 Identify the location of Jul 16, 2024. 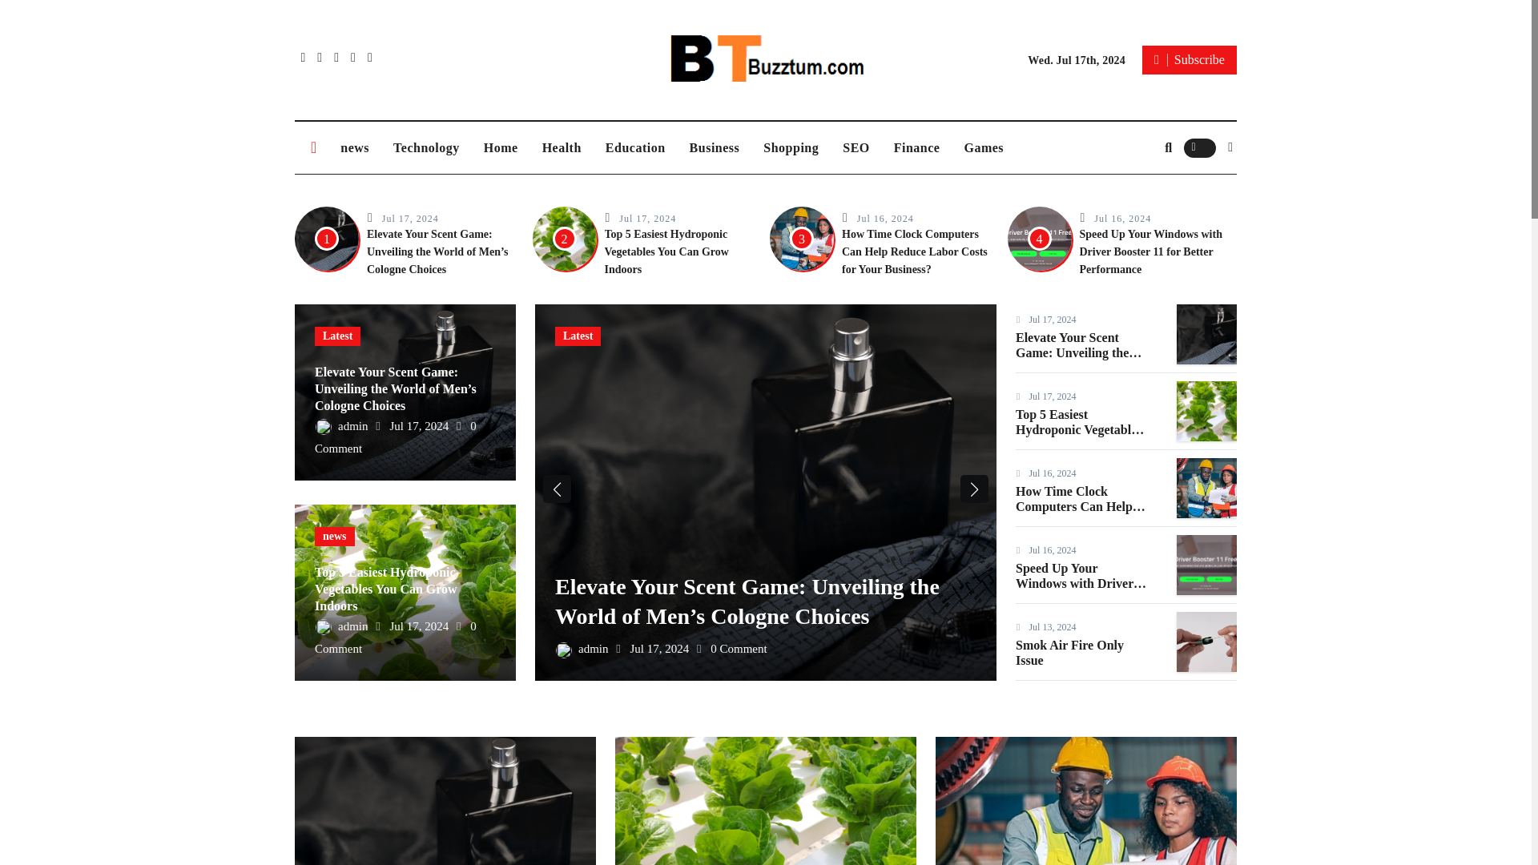
(884, 218).